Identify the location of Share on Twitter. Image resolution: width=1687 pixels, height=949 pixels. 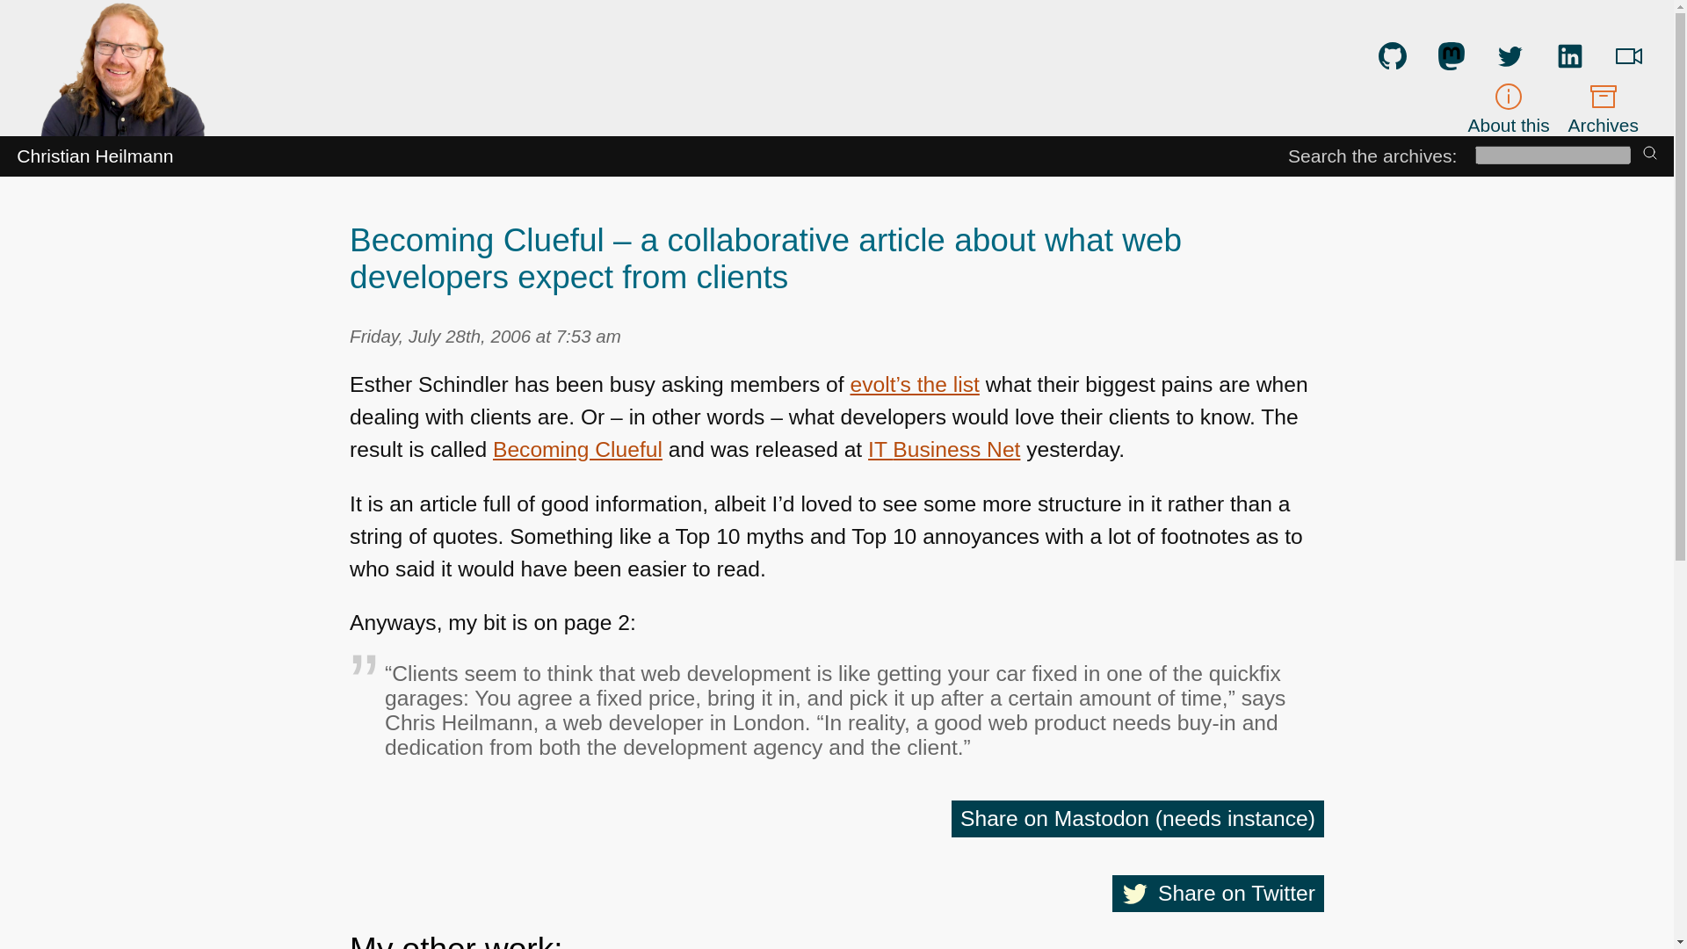
(1218, 893).